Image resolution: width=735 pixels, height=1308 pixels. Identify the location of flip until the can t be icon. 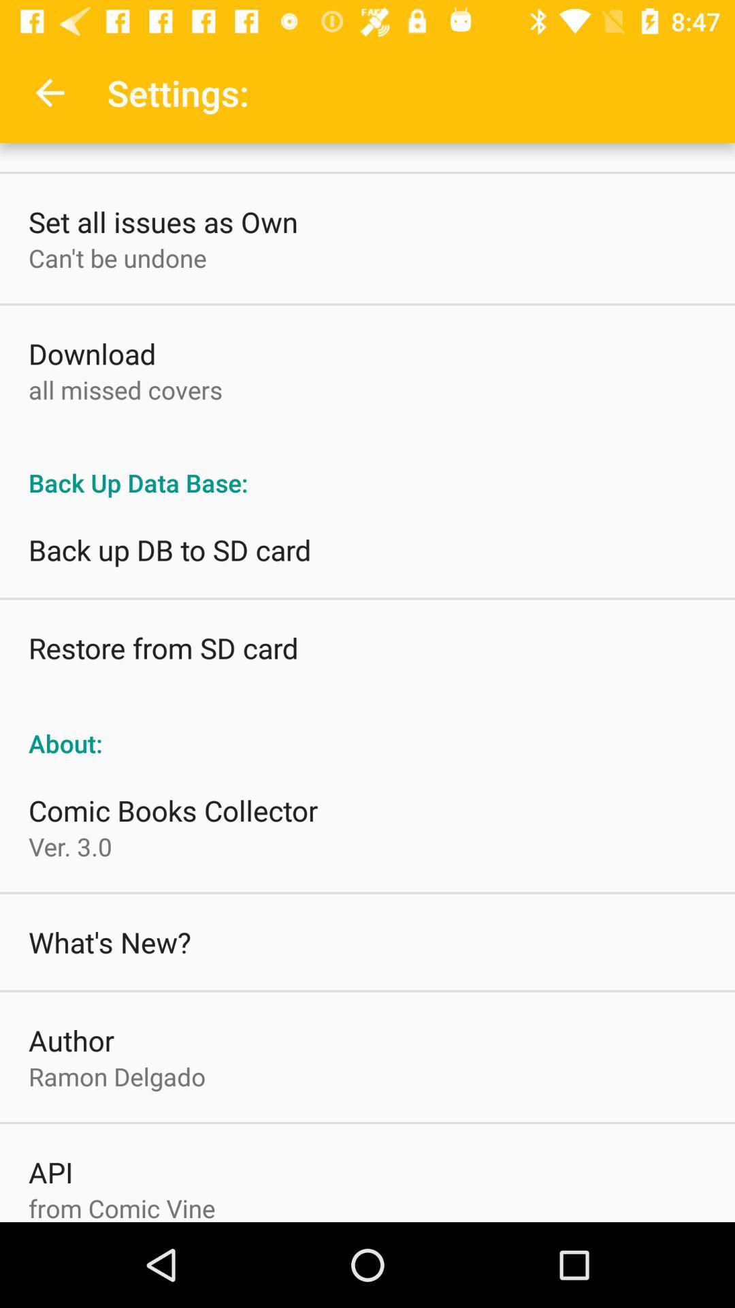
(117, 258).